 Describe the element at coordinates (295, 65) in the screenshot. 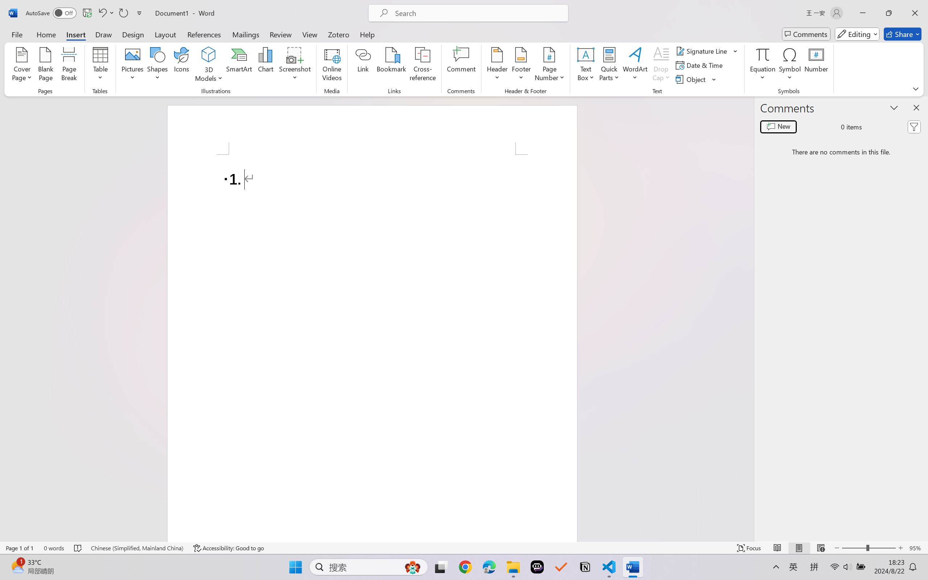

I see `Screenshot` at that location.